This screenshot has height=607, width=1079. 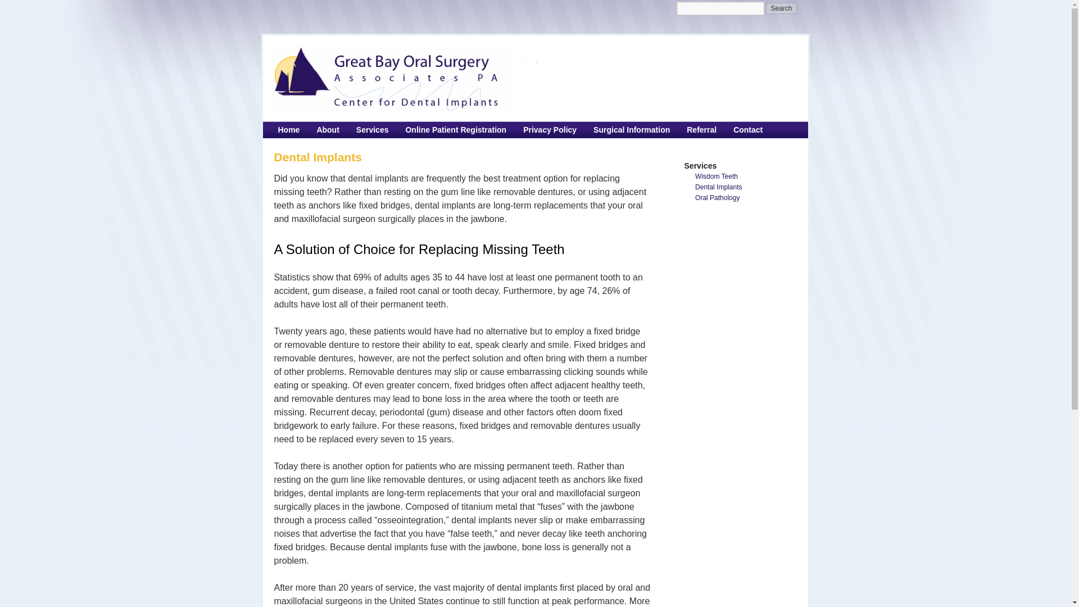 What do you see at coordinates (749, 198) in the screenshot?
I see `Oral Pathology` at bounding box center [749, 198].